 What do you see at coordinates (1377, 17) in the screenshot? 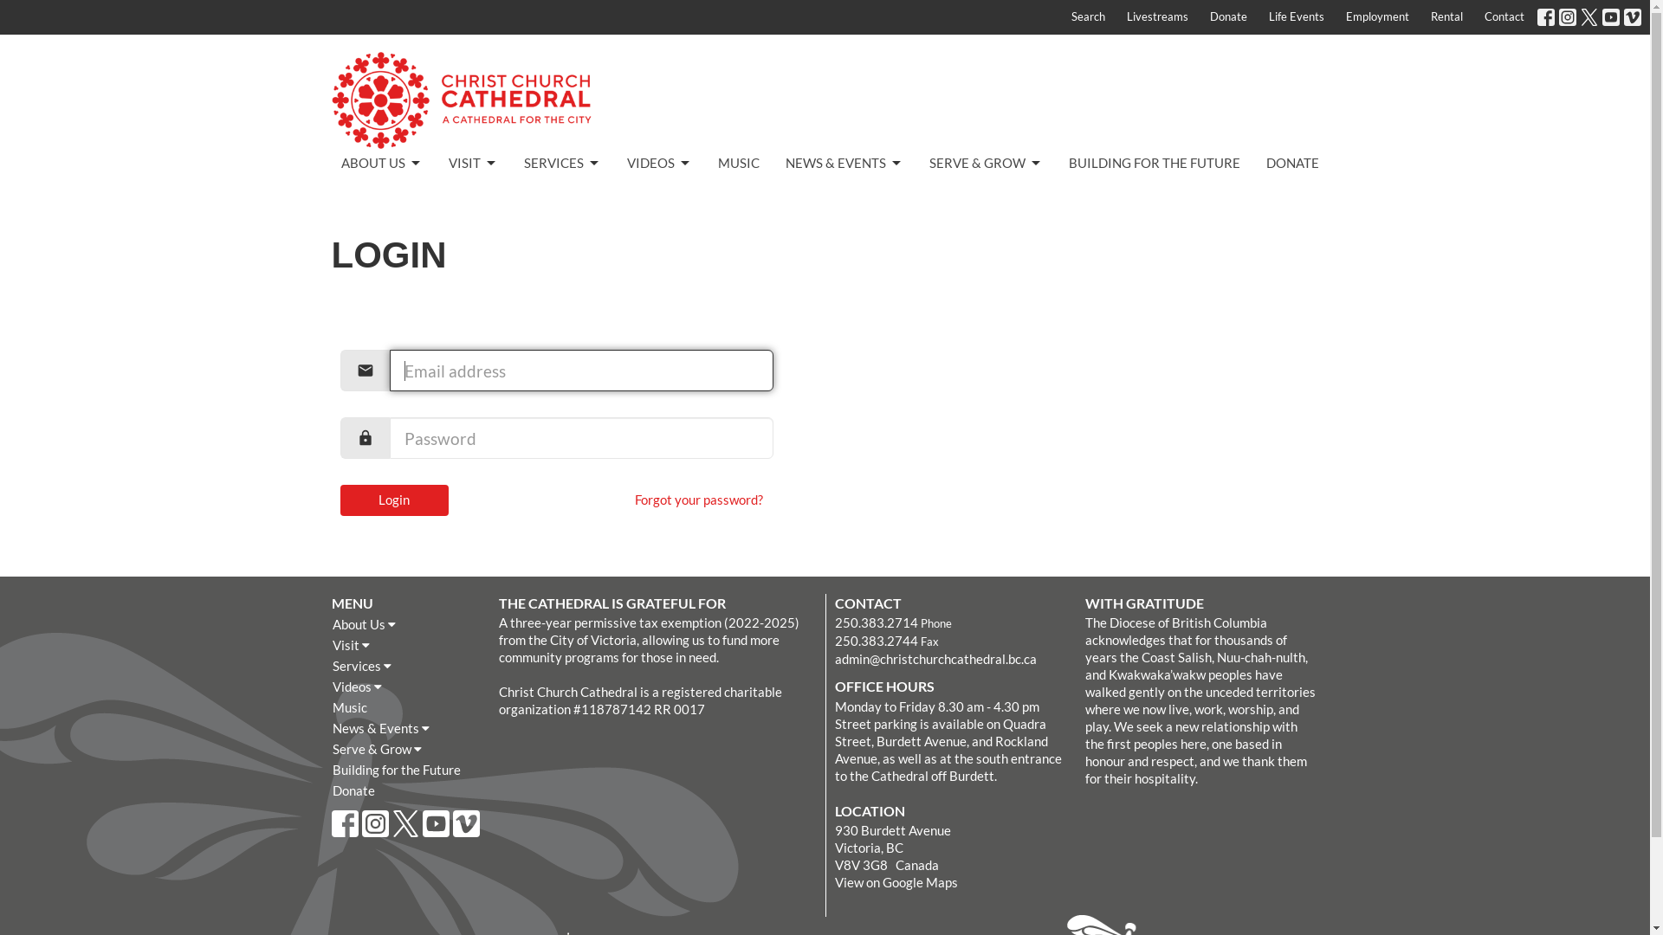
I see `Employment` at bounding box center [1377, 17].